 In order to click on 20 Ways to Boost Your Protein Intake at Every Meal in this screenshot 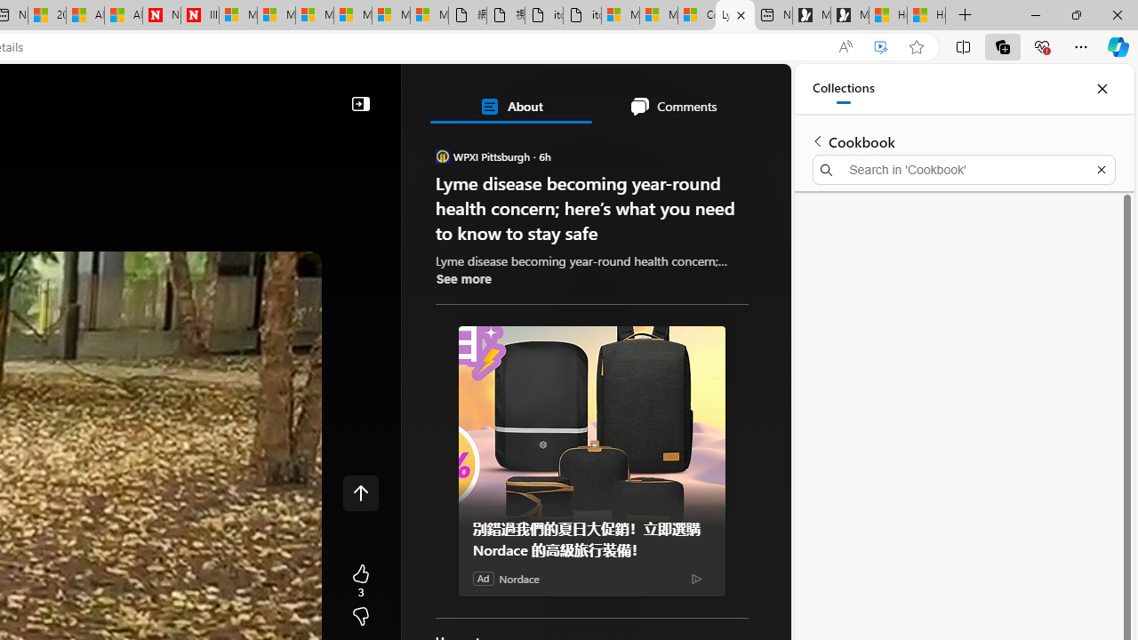, I will do `click(47, 16)`.